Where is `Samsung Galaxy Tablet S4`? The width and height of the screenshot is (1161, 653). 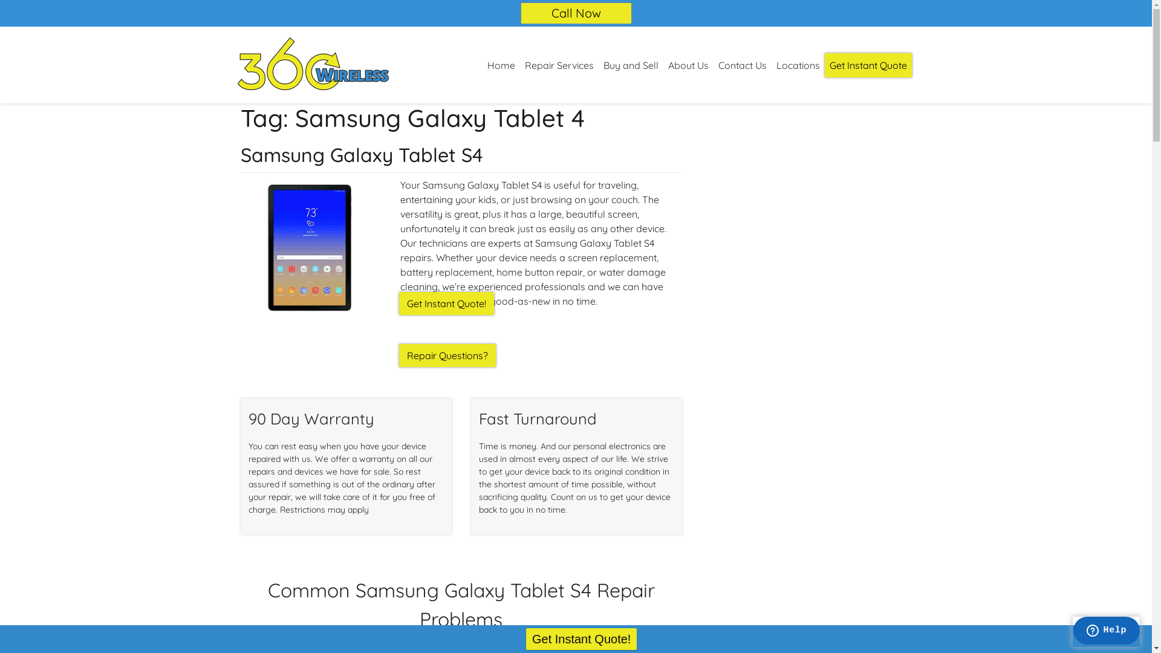
Samsung Galaxy Tablet S4 is located at coordinates (362, 155).